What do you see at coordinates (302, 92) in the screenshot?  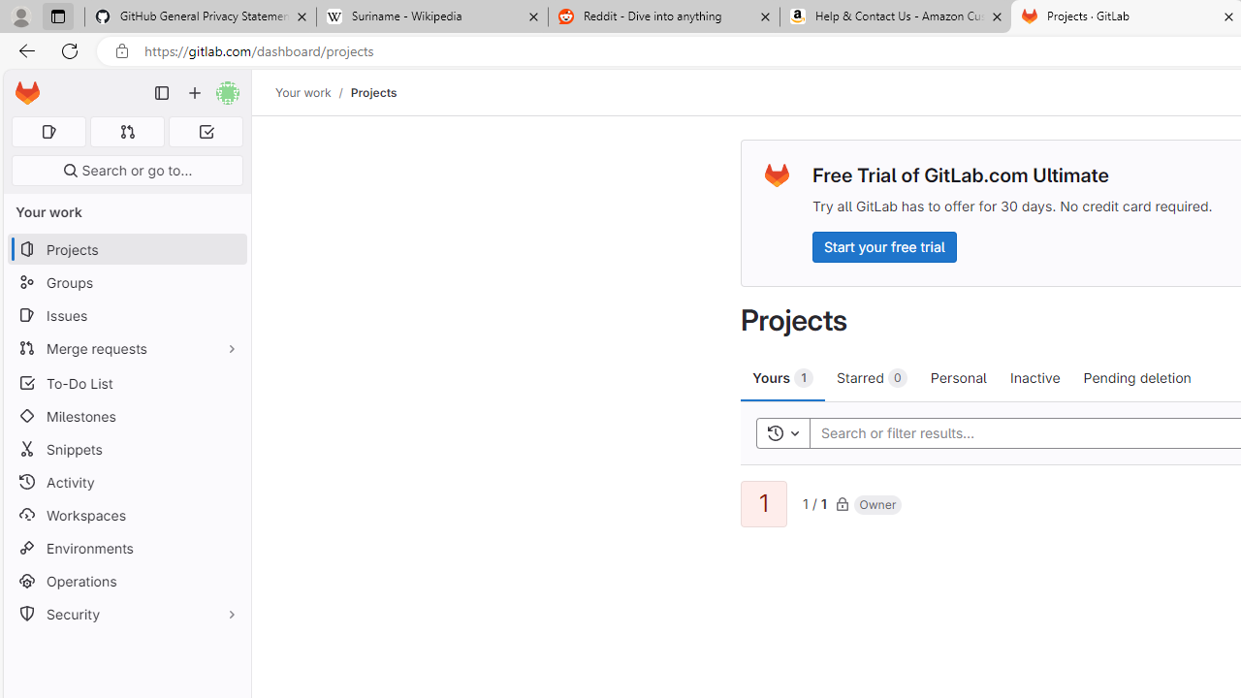 I see `Your work` at bounding box center [302, 92].